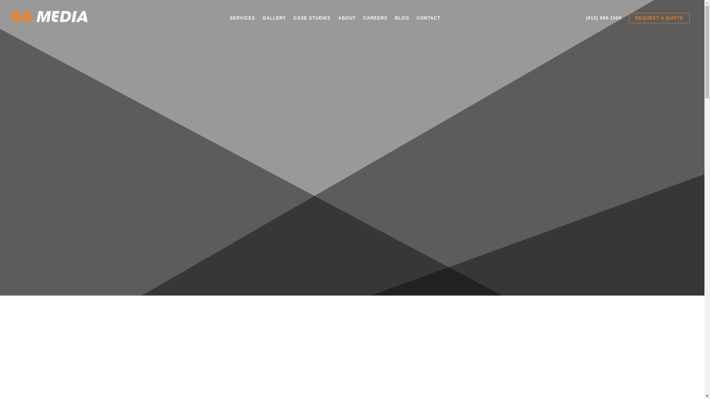 This screenshot has height=399, width=710. Describe the element at coordinates (274, 18) in the screenshot. I see `GALLERY` at that location.